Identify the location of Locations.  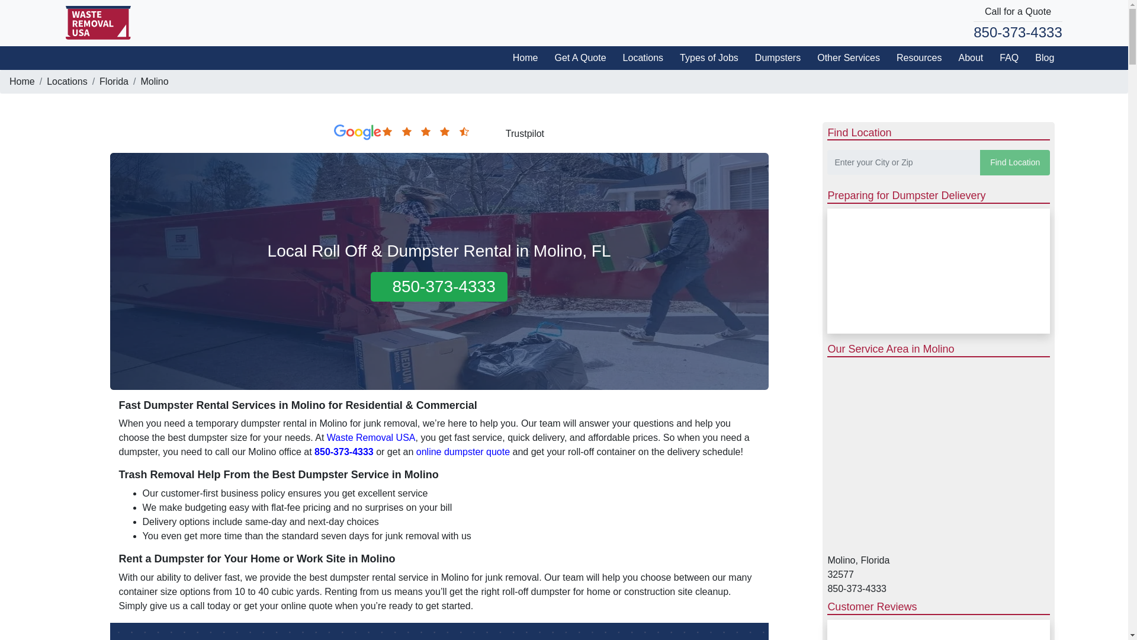
(66, 81).